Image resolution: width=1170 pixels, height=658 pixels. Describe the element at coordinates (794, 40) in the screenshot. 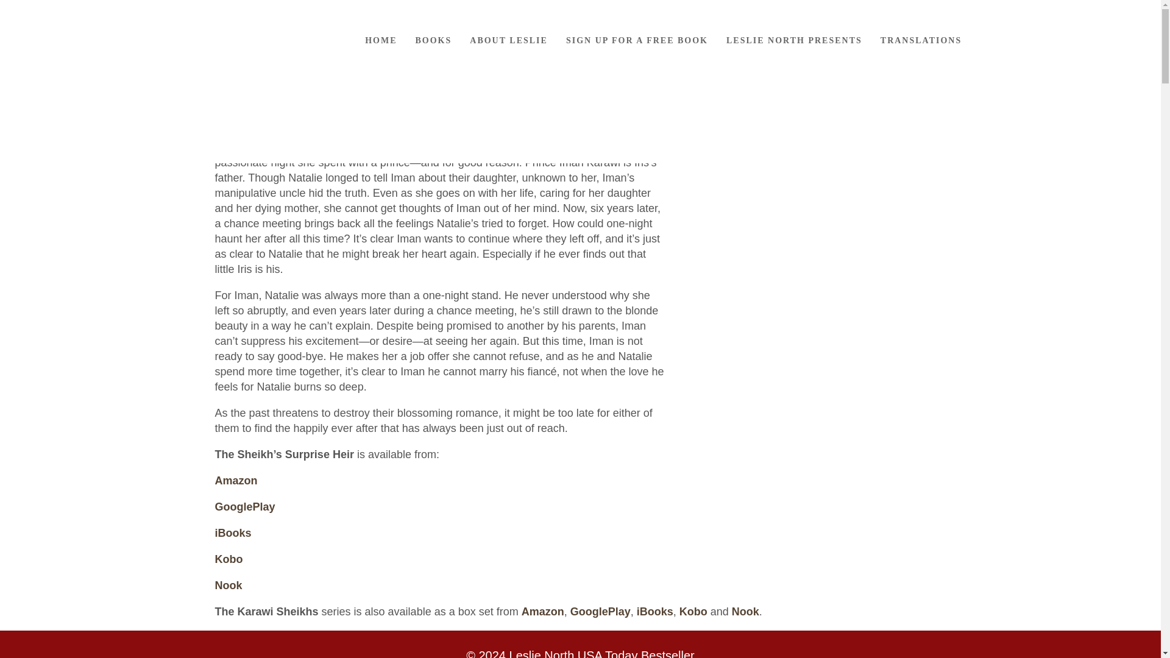

I see `LESLIE NORTH PRESENTS` at that location.